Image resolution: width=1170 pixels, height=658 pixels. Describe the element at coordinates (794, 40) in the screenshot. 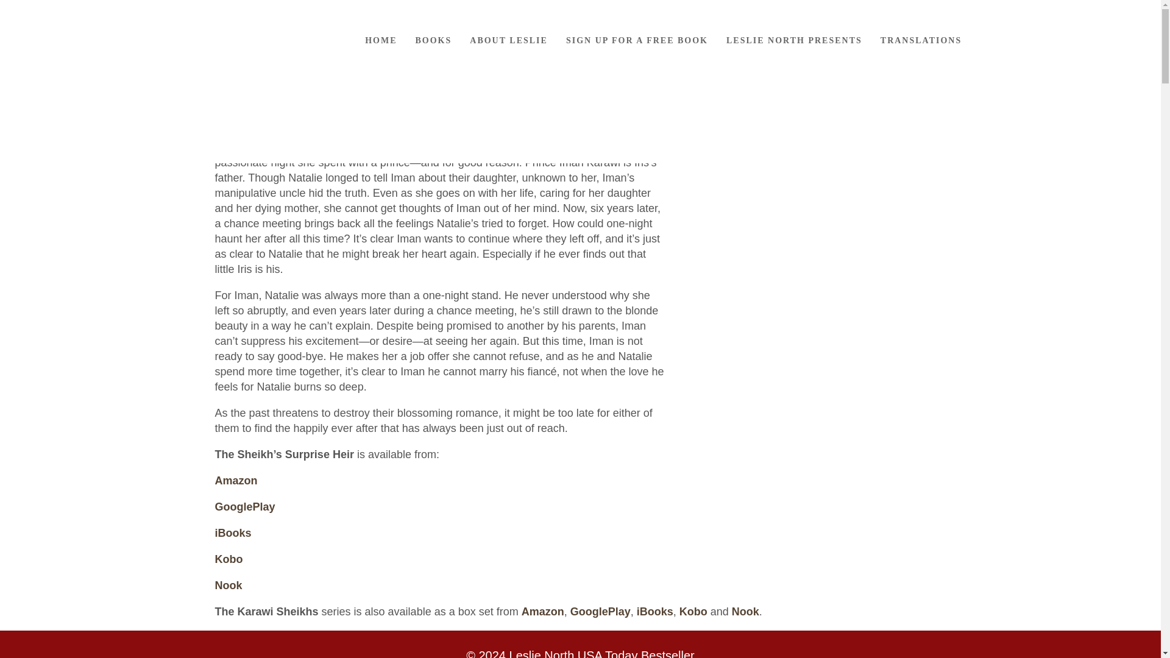

I see `LESLIE NORTH PRESENTS` at that location.